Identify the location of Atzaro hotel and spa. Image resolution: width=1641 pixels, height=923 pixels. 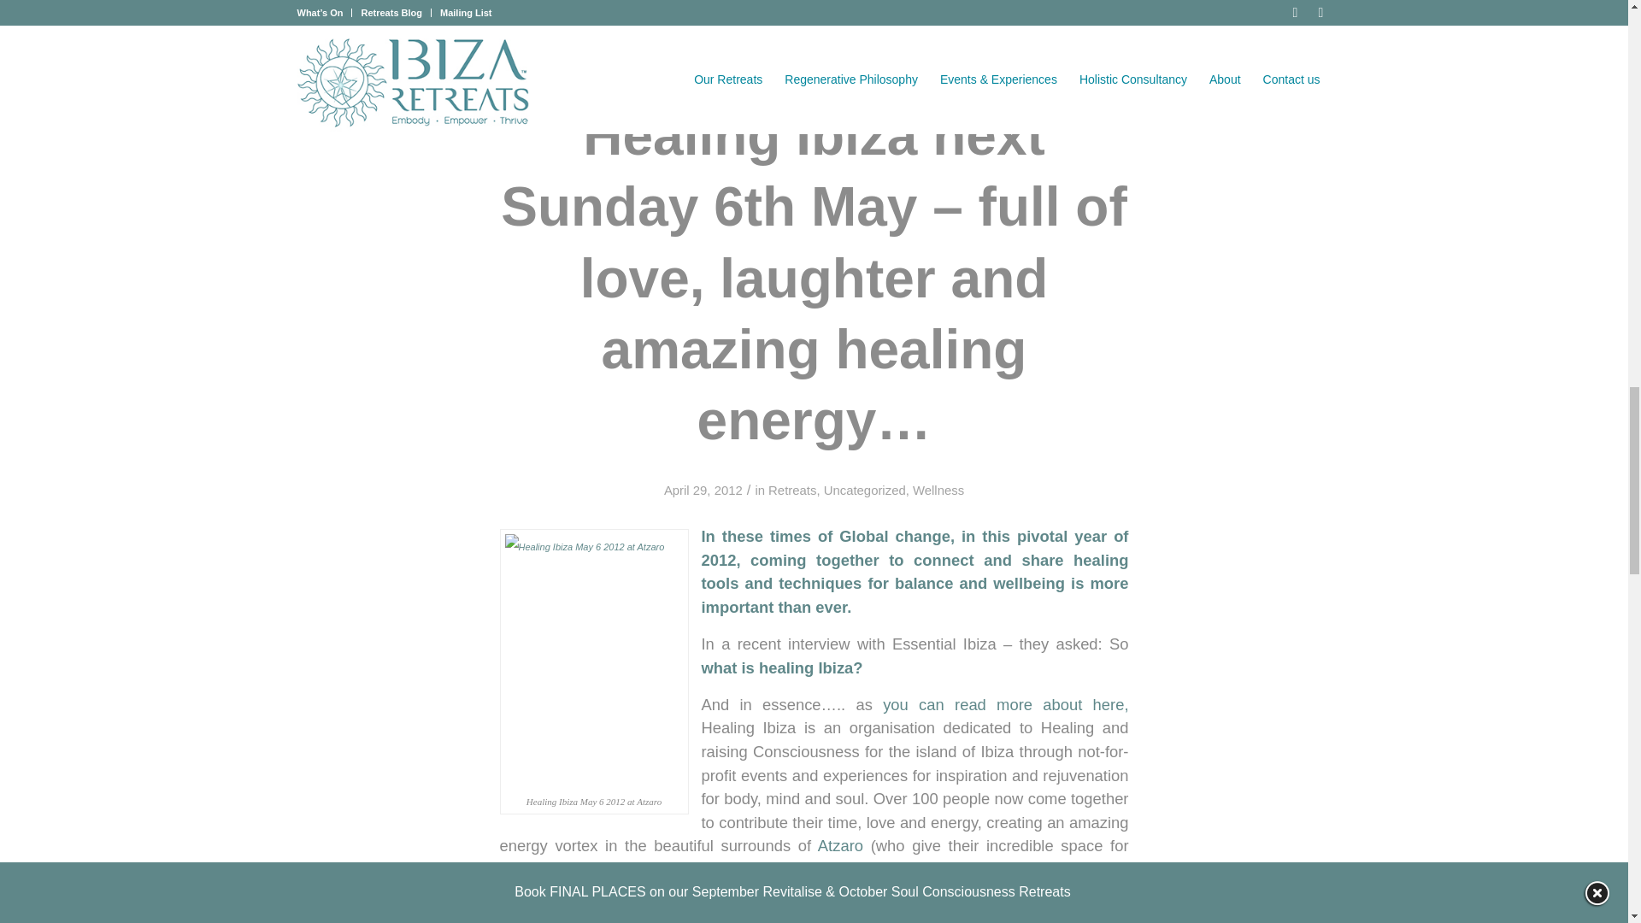
(839, 845).